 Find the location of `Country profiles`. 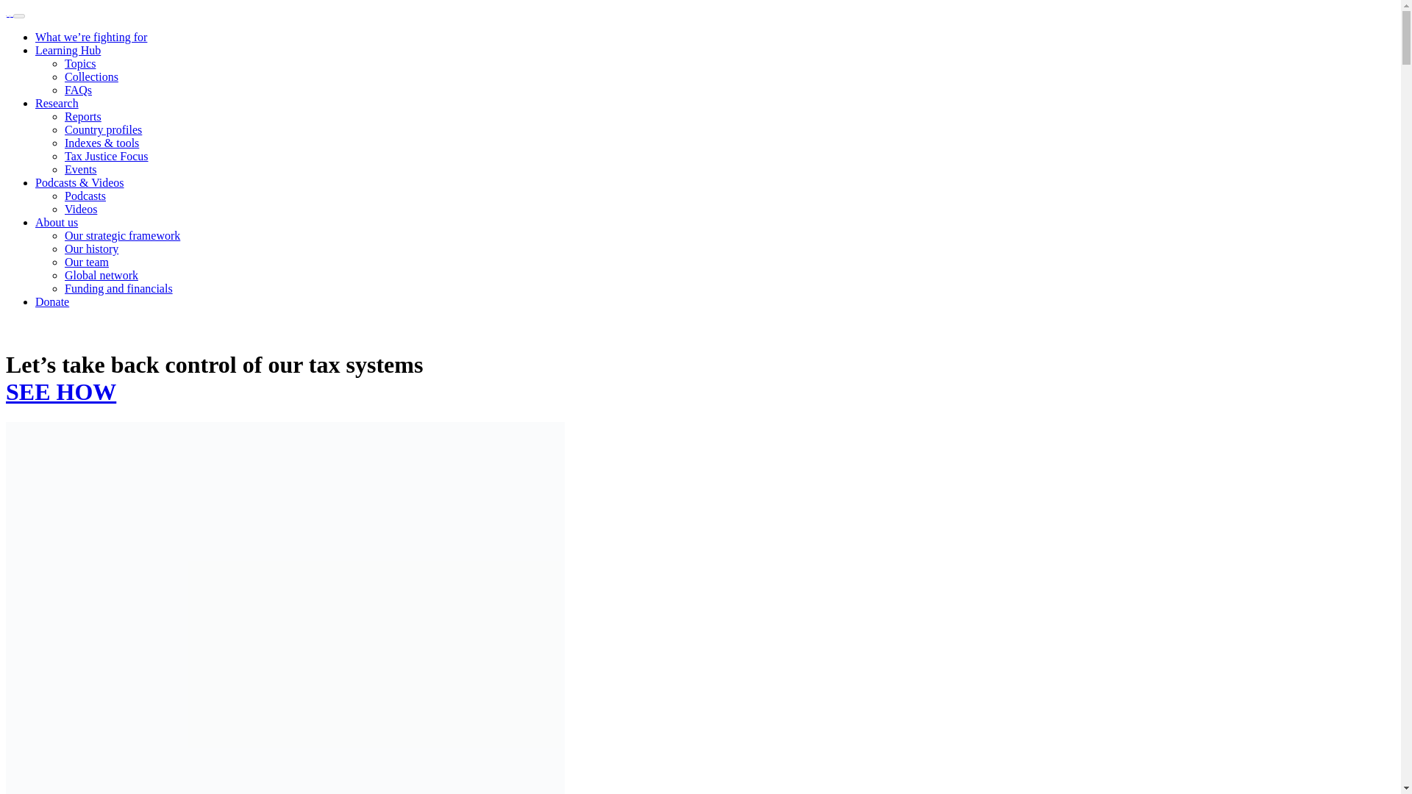

Country profiles is located at coordinates (103, 129).